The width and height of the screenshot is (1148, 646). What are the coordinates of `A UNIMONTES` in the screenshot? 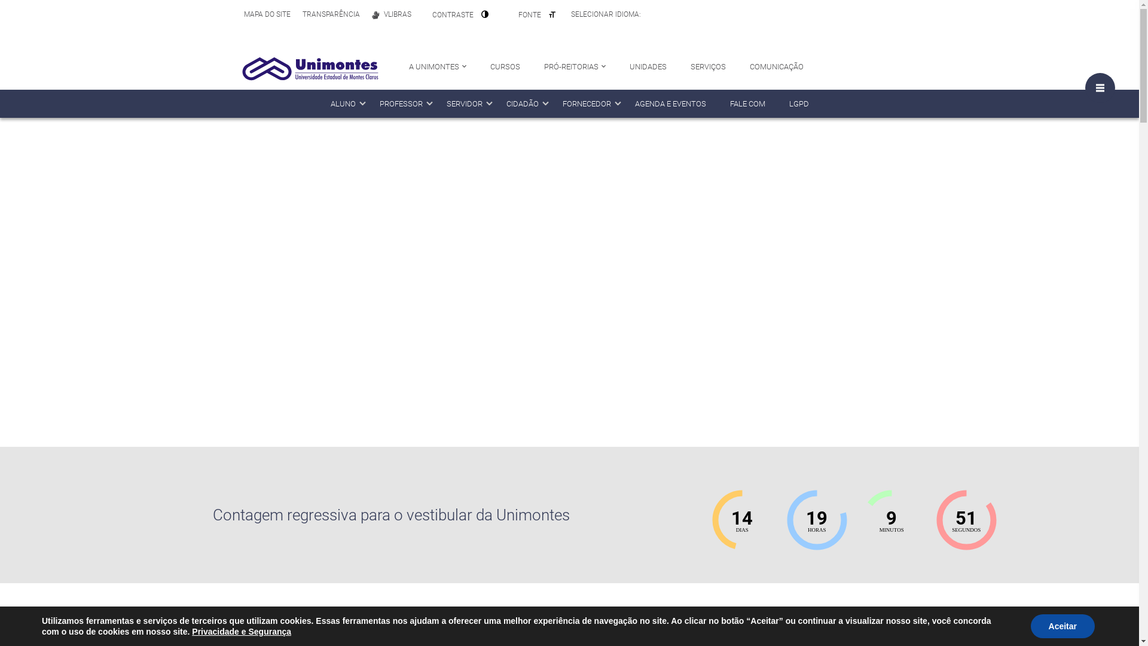 It's located at (438, 68).